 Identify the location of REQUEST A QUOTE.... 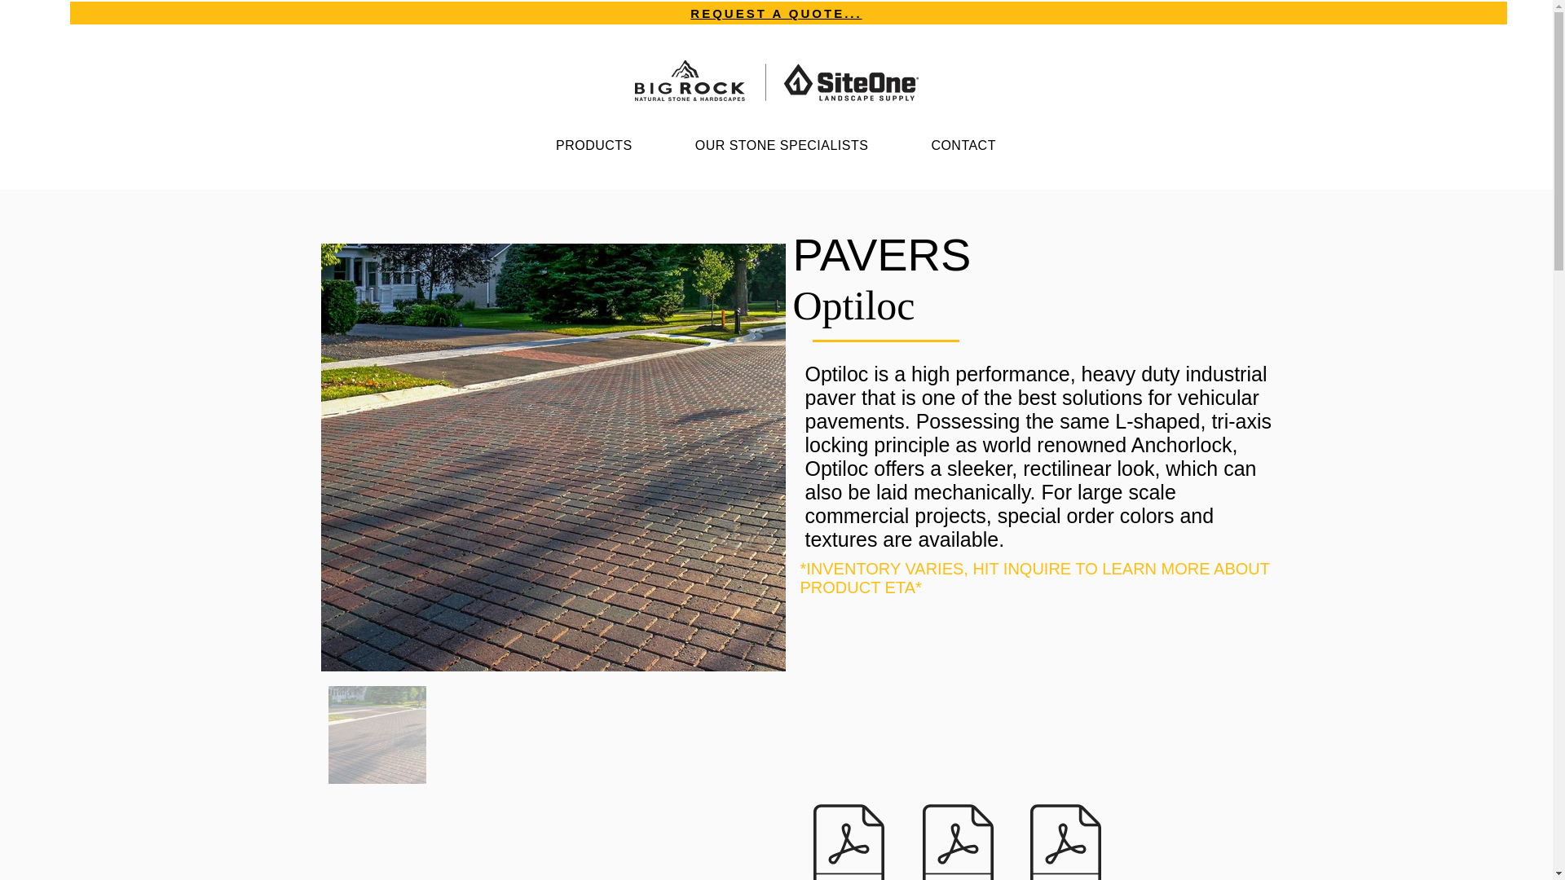
(776, 13).